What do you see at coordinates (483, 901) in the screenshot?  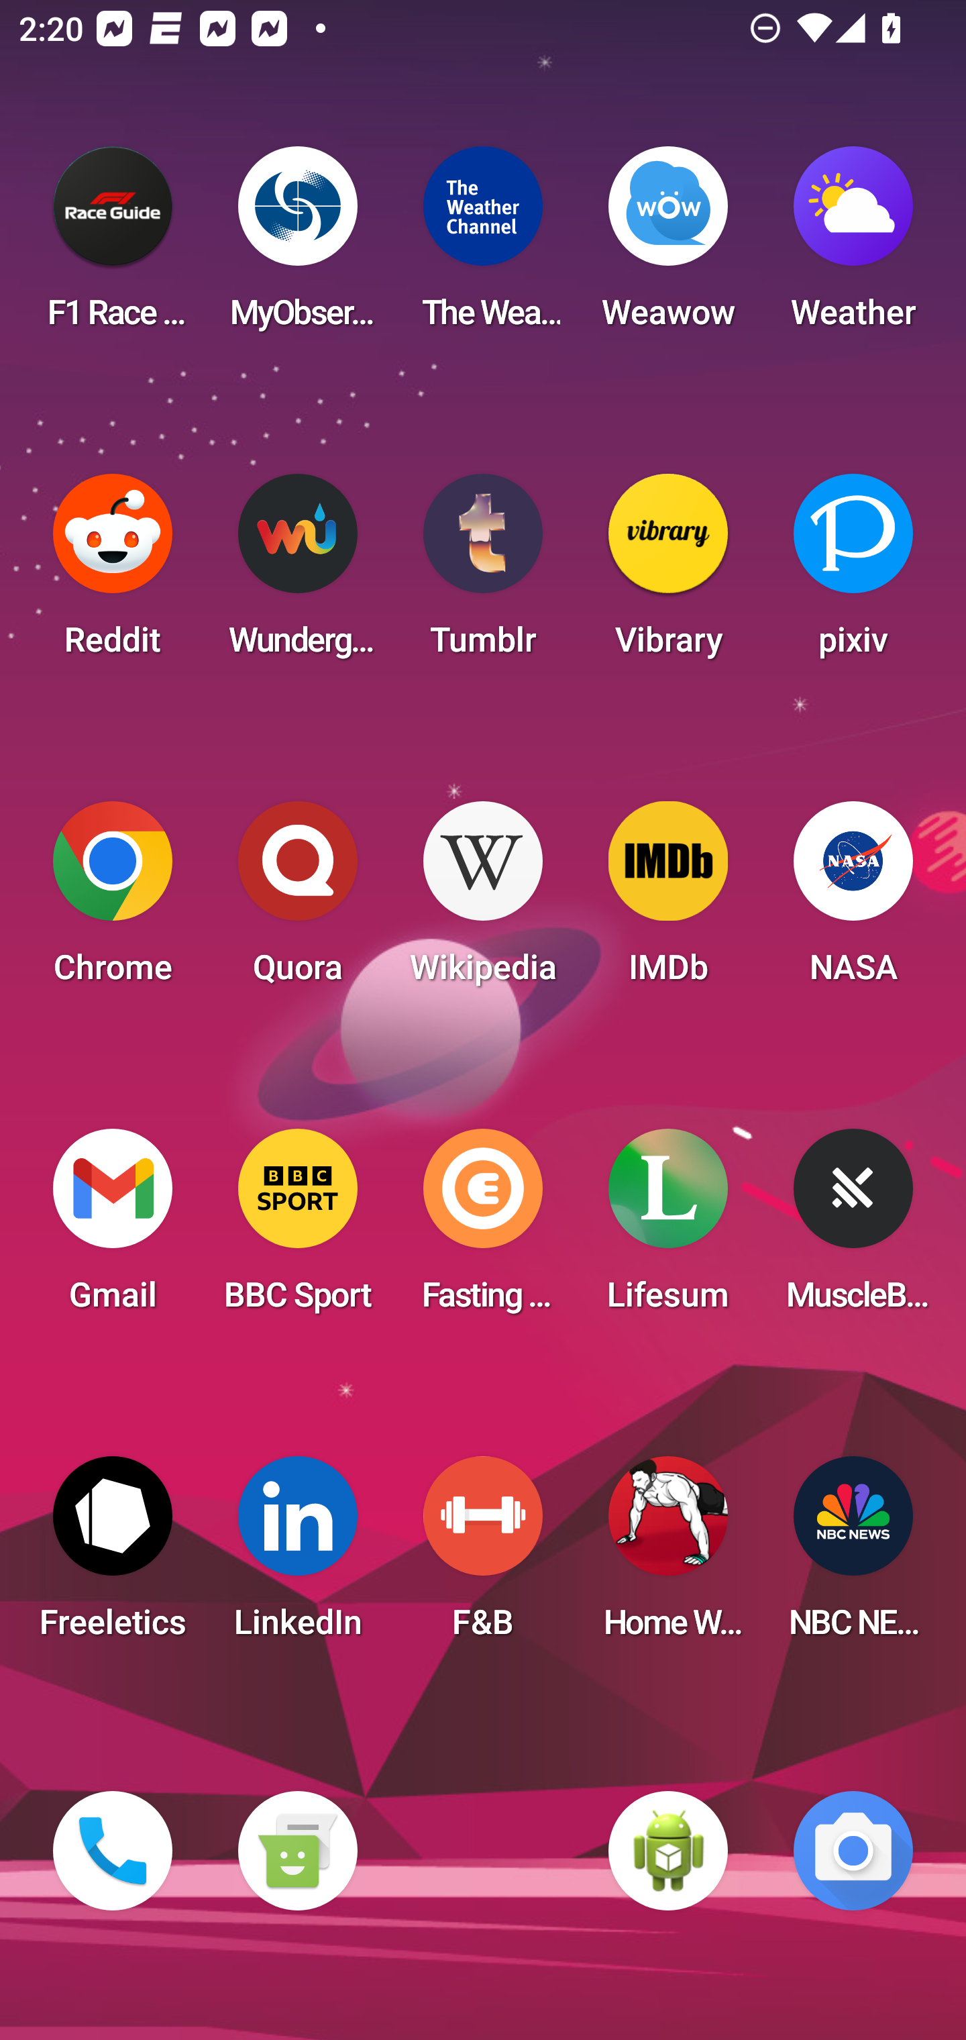 I see `Wikipedia` at bounding box center [483, 901].